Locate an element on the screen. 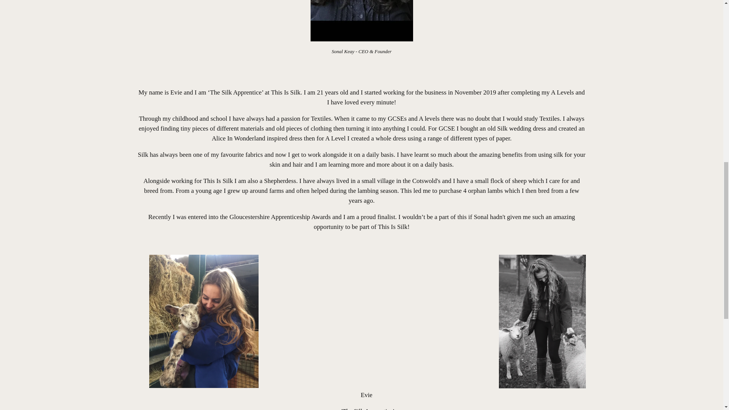 The height and width of the screenshot is (410, 729). VG is located at coordinates (646, 47).